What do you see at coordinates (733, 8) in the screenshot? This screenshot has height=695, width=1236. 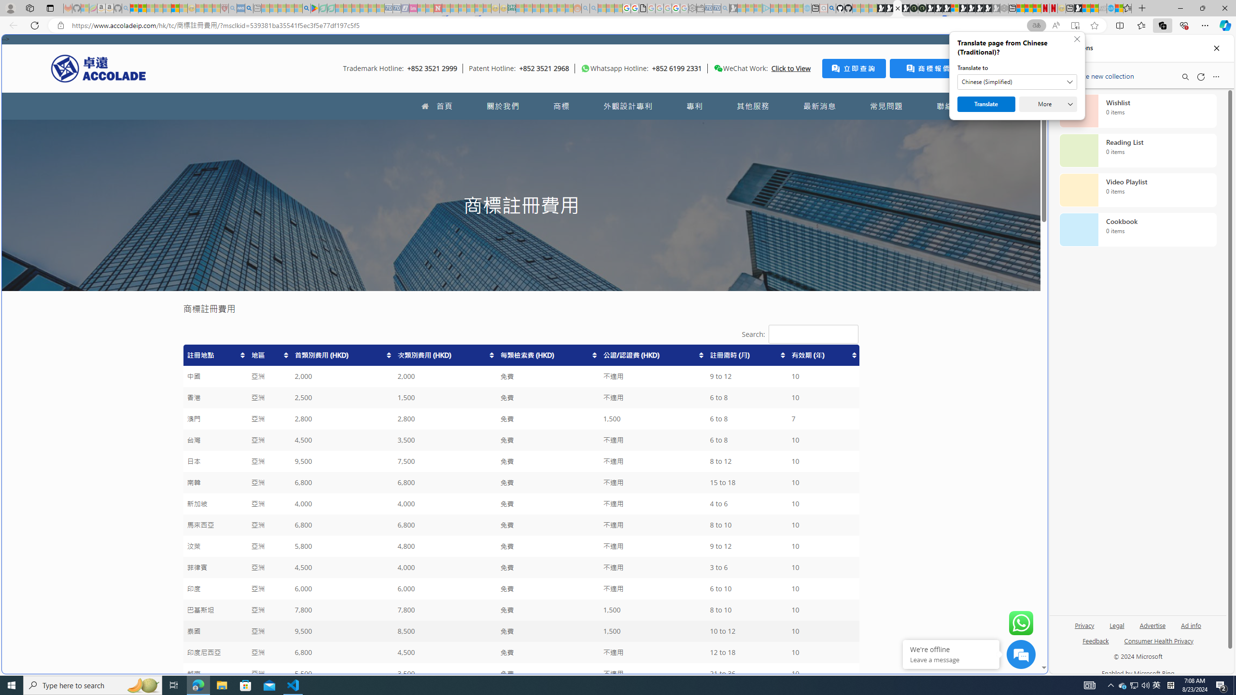 I see `Microsoft Start Gaming - Sleeping` at bounding box center [733, 8].